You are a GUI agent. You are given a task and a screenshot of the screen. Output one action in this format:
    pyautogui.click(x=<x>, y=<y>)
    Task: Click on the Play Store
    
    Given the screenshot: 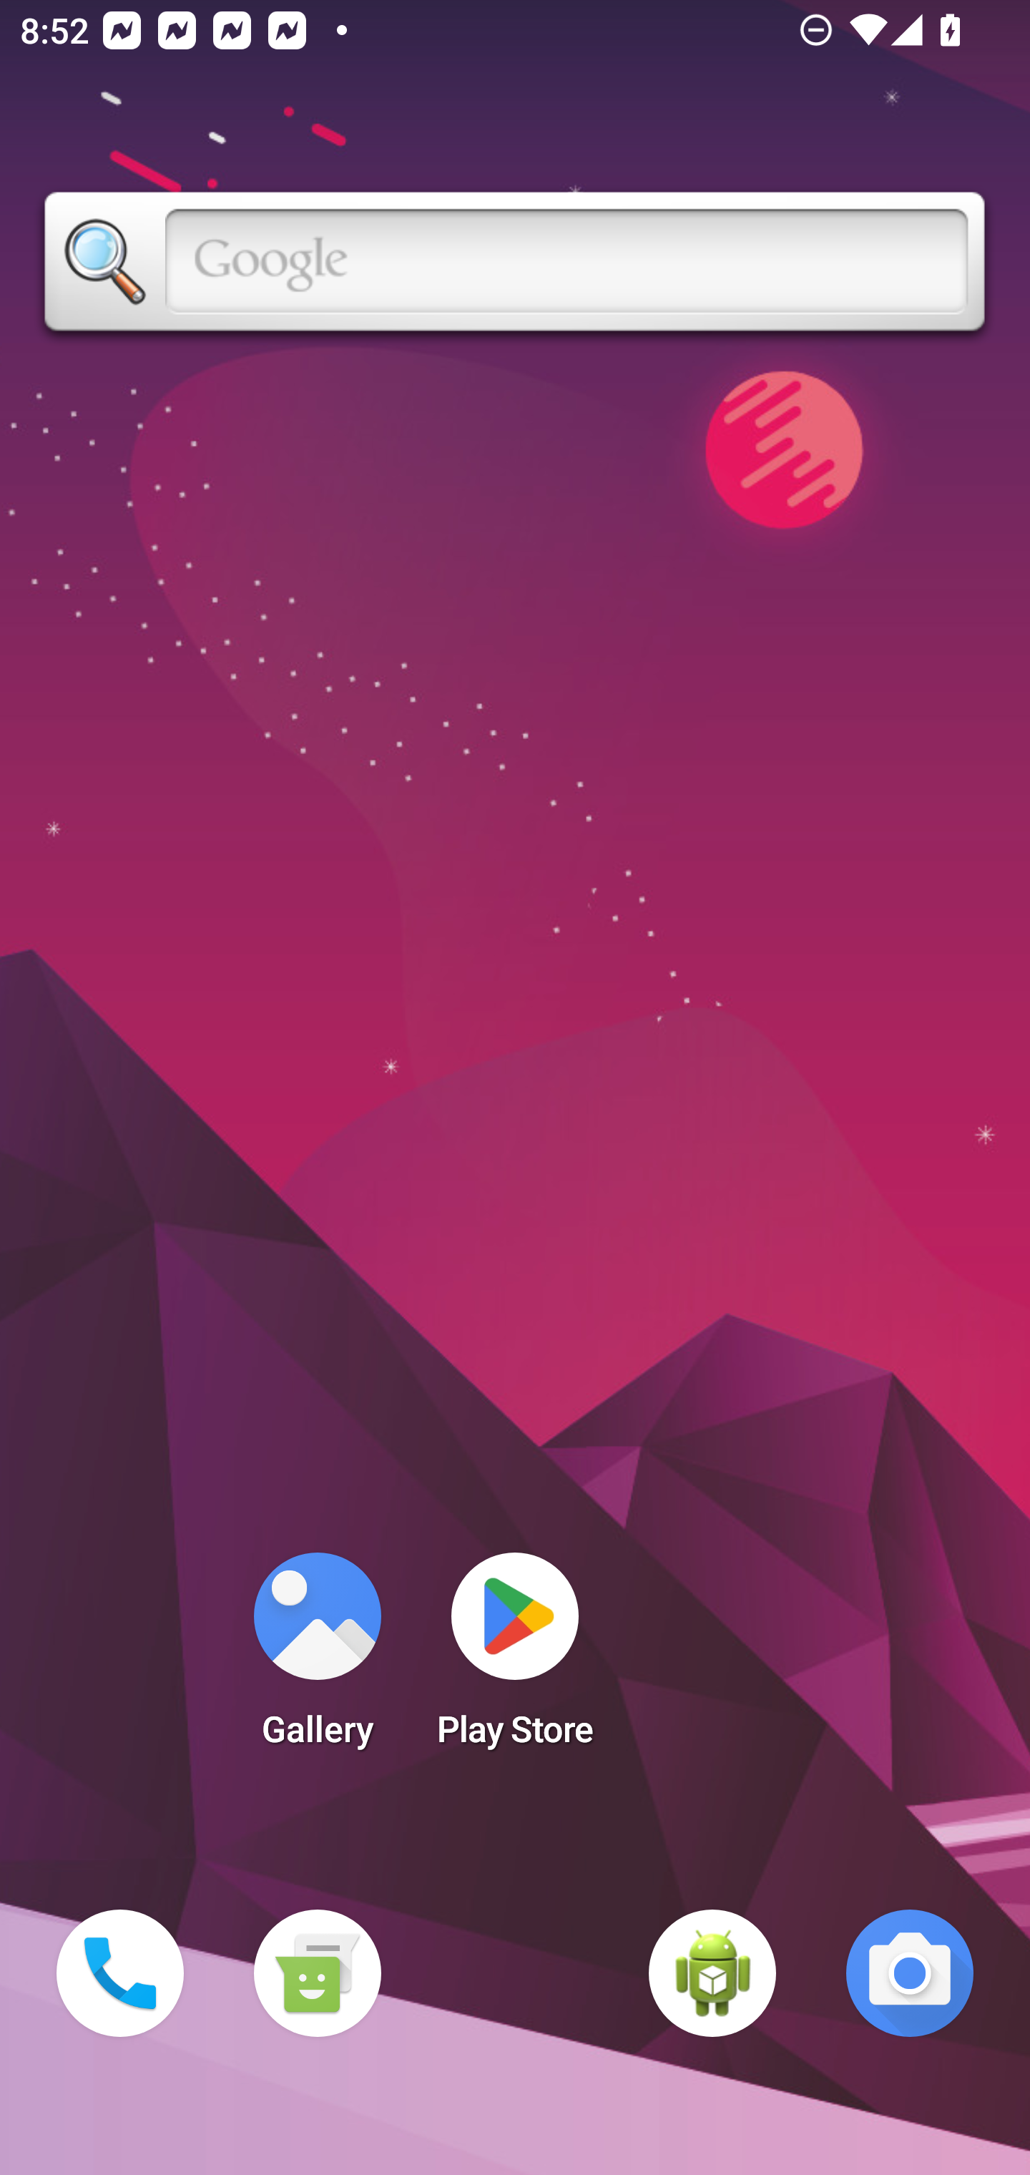 What is the action you would take?
    pyautogui.click(x=515, y=1658)
    